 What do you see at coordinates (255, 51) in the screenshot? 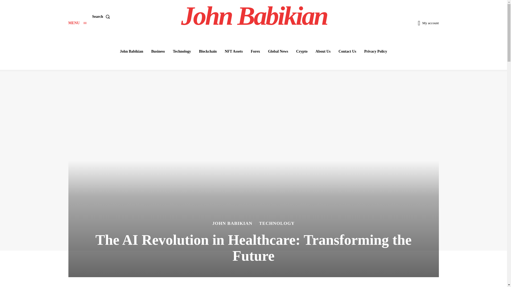
I see `Forex` at bounding box center [255, 51].